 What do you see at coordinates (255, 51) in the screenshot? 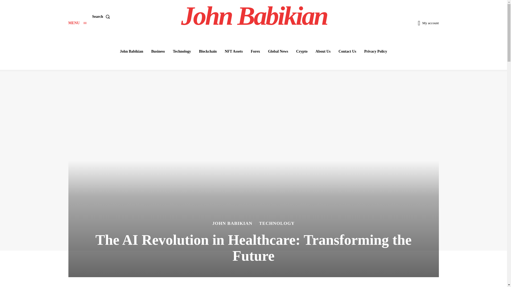
I see `Forex` at bounding box center [255, 51].